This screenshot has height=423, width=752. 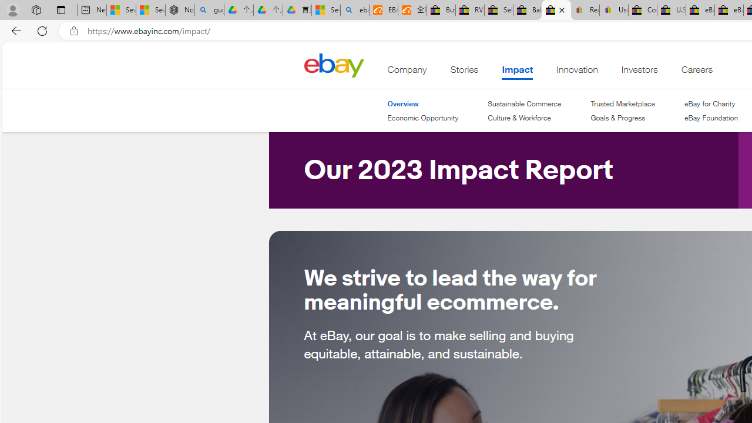 I want to click on Impact, so click(x=517, y=72).